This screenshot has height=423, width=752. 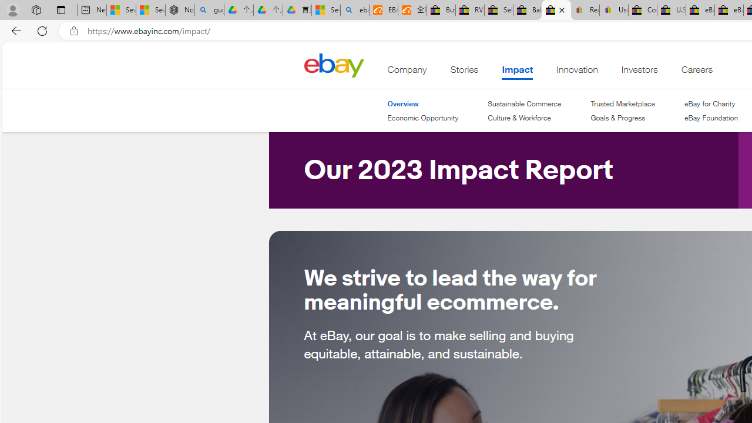 I want to click on Impact, so click(x=517, y=72).